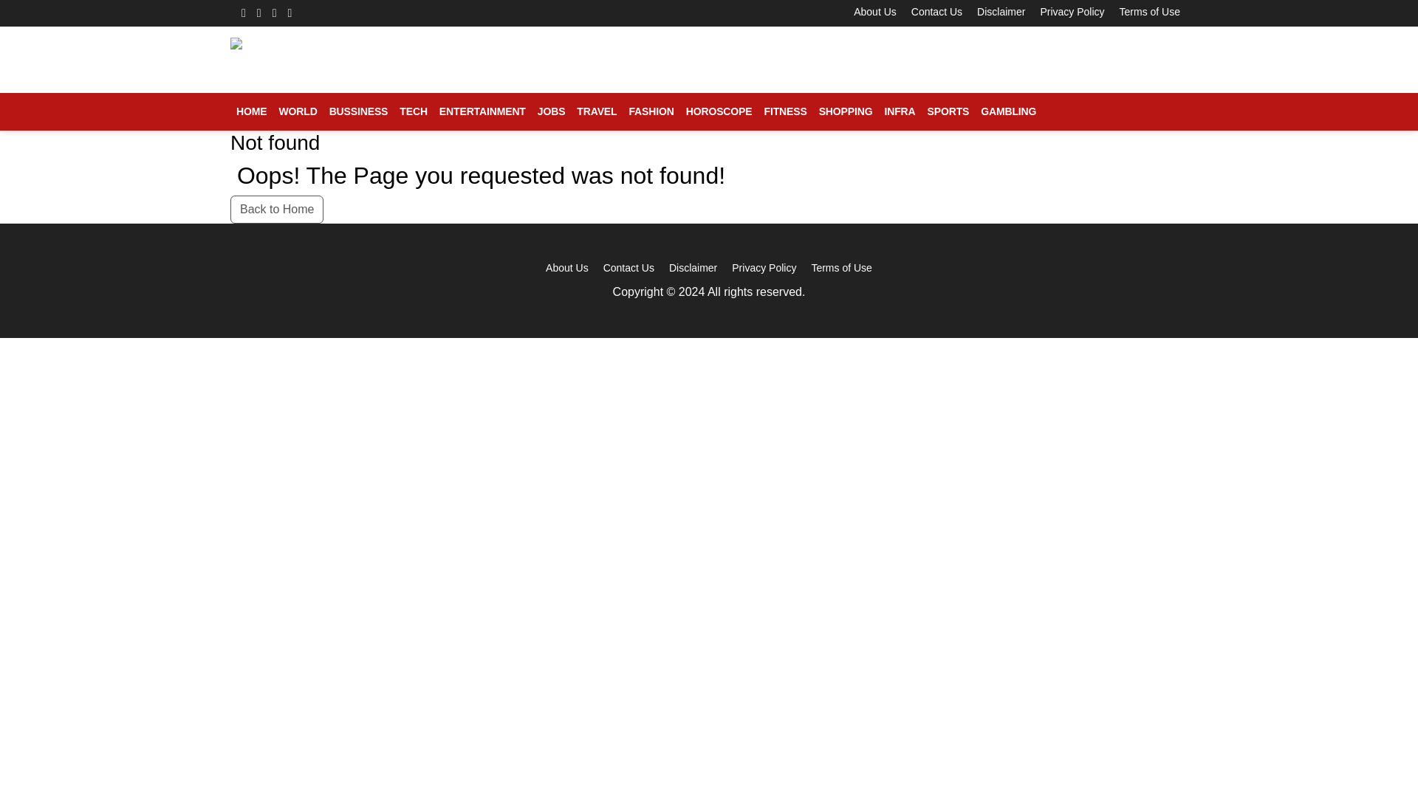 The width and height of the screenshot is (1418, 797). I want to click on ENTERTAINMENT, so click(483, 112).